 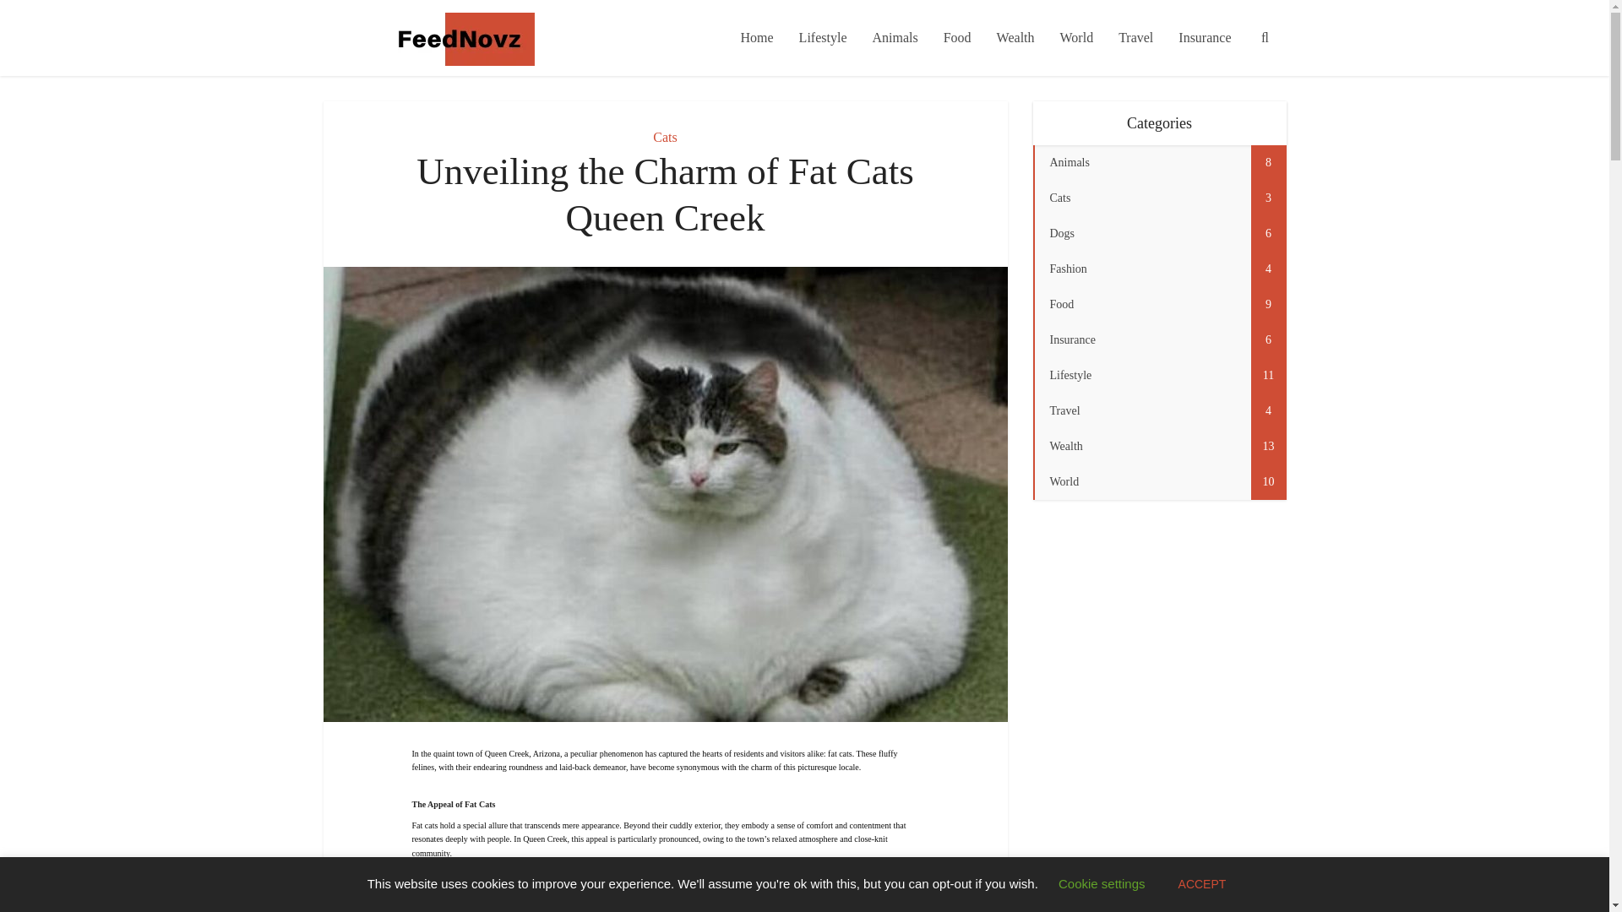 I want to click on Lifestyle, so click(x=823, y=37).